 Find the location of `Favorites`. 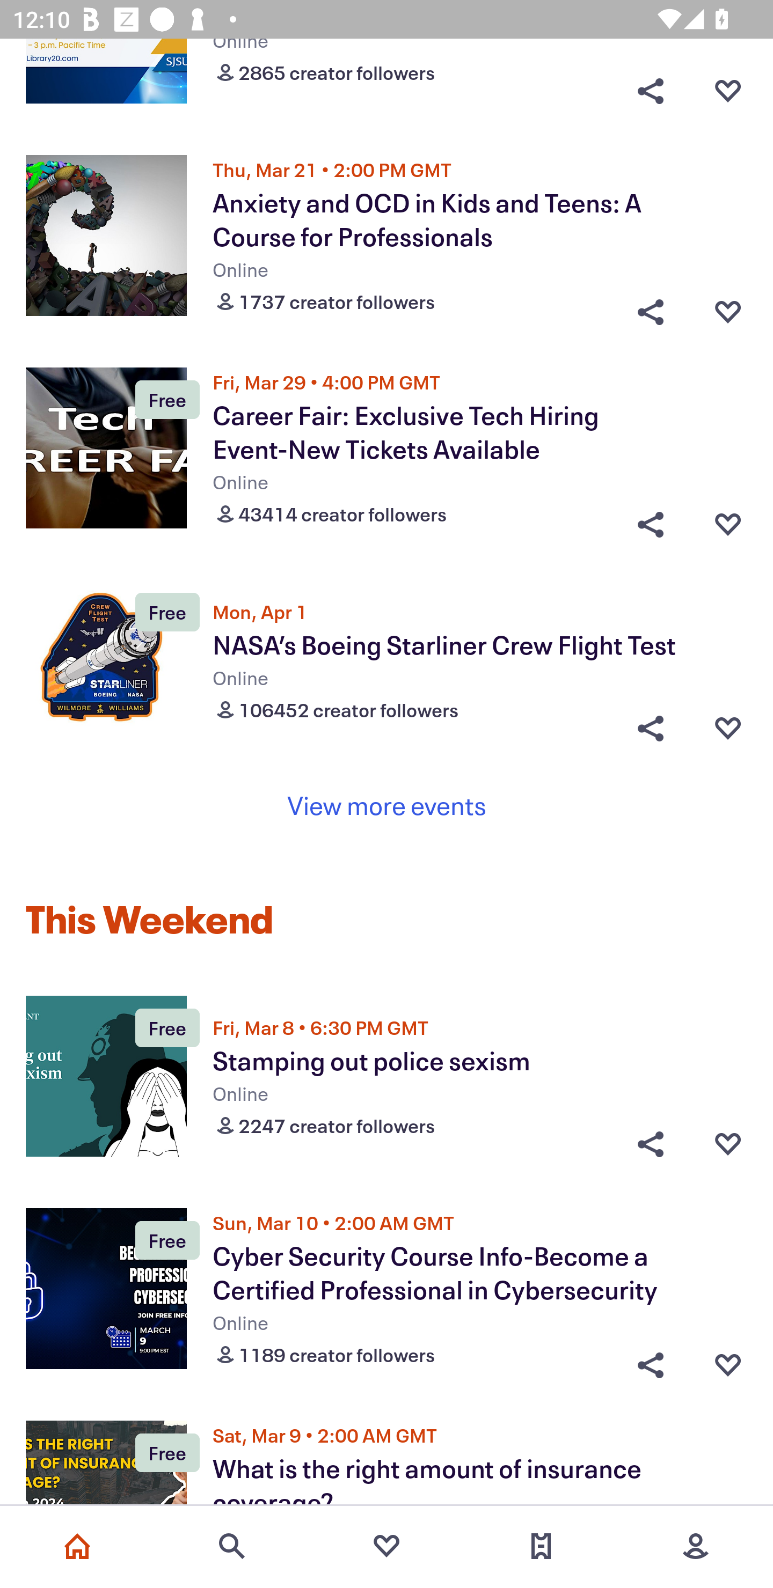

Favorites is located at coordinates (386, 1546).